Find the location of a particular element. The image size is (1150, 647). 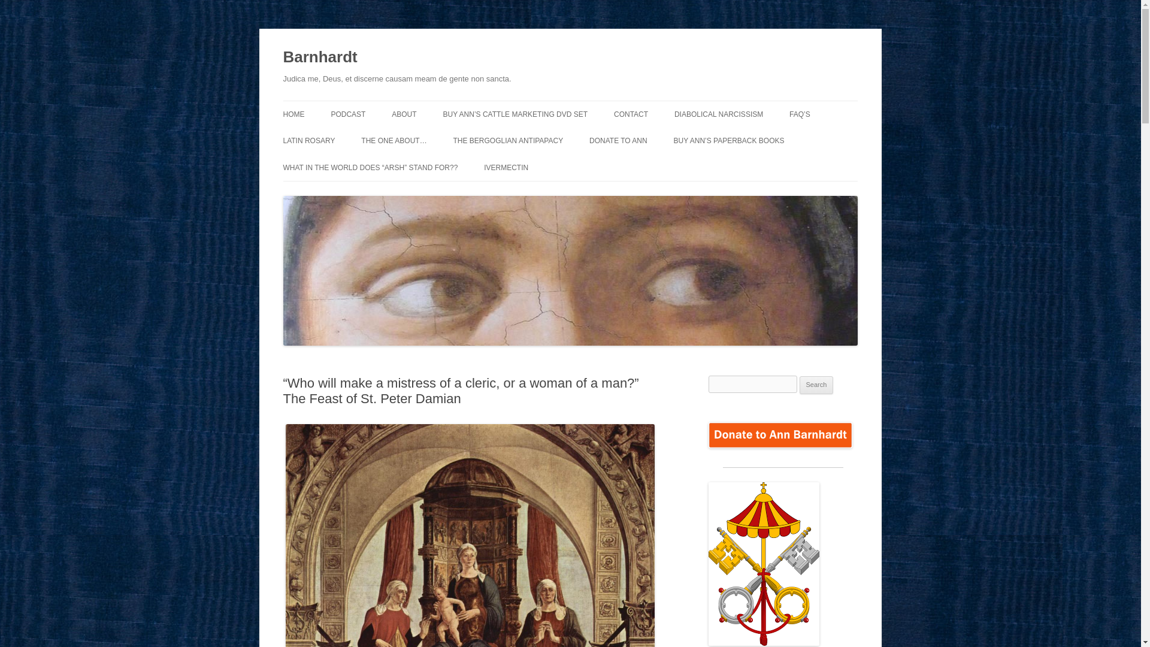

DIABOLICAL NARCISSISM is located at coordinates (719, 114).